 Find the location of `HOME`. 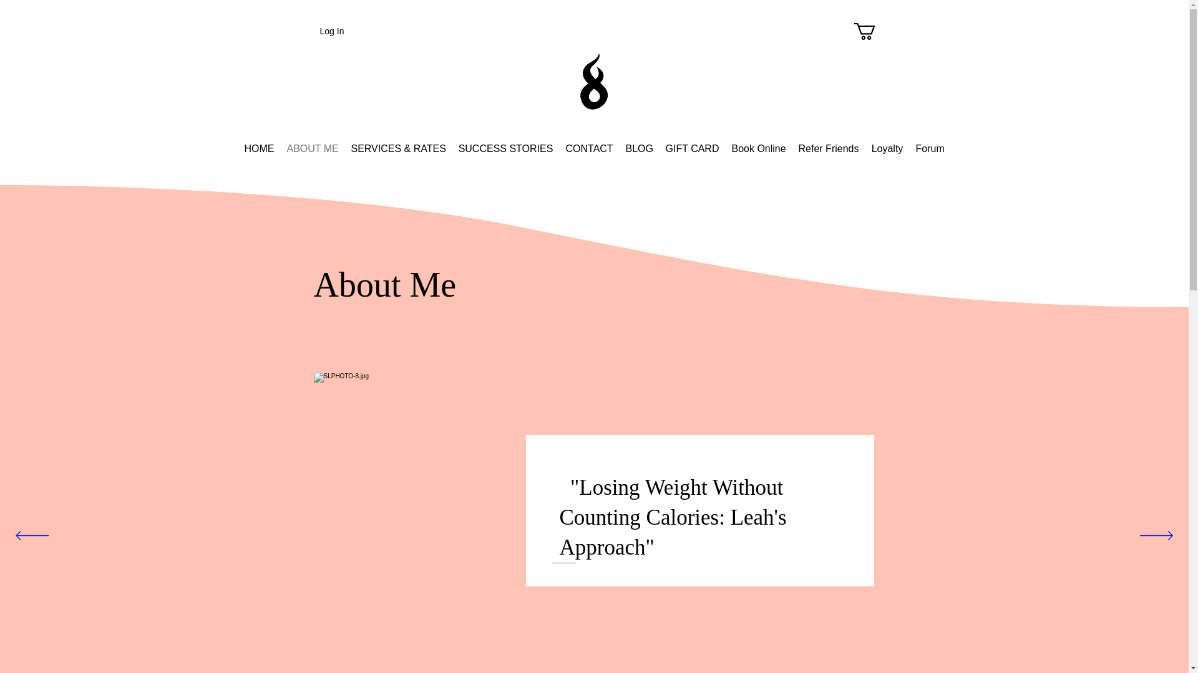

HOME is located at coordinates (260, 148).